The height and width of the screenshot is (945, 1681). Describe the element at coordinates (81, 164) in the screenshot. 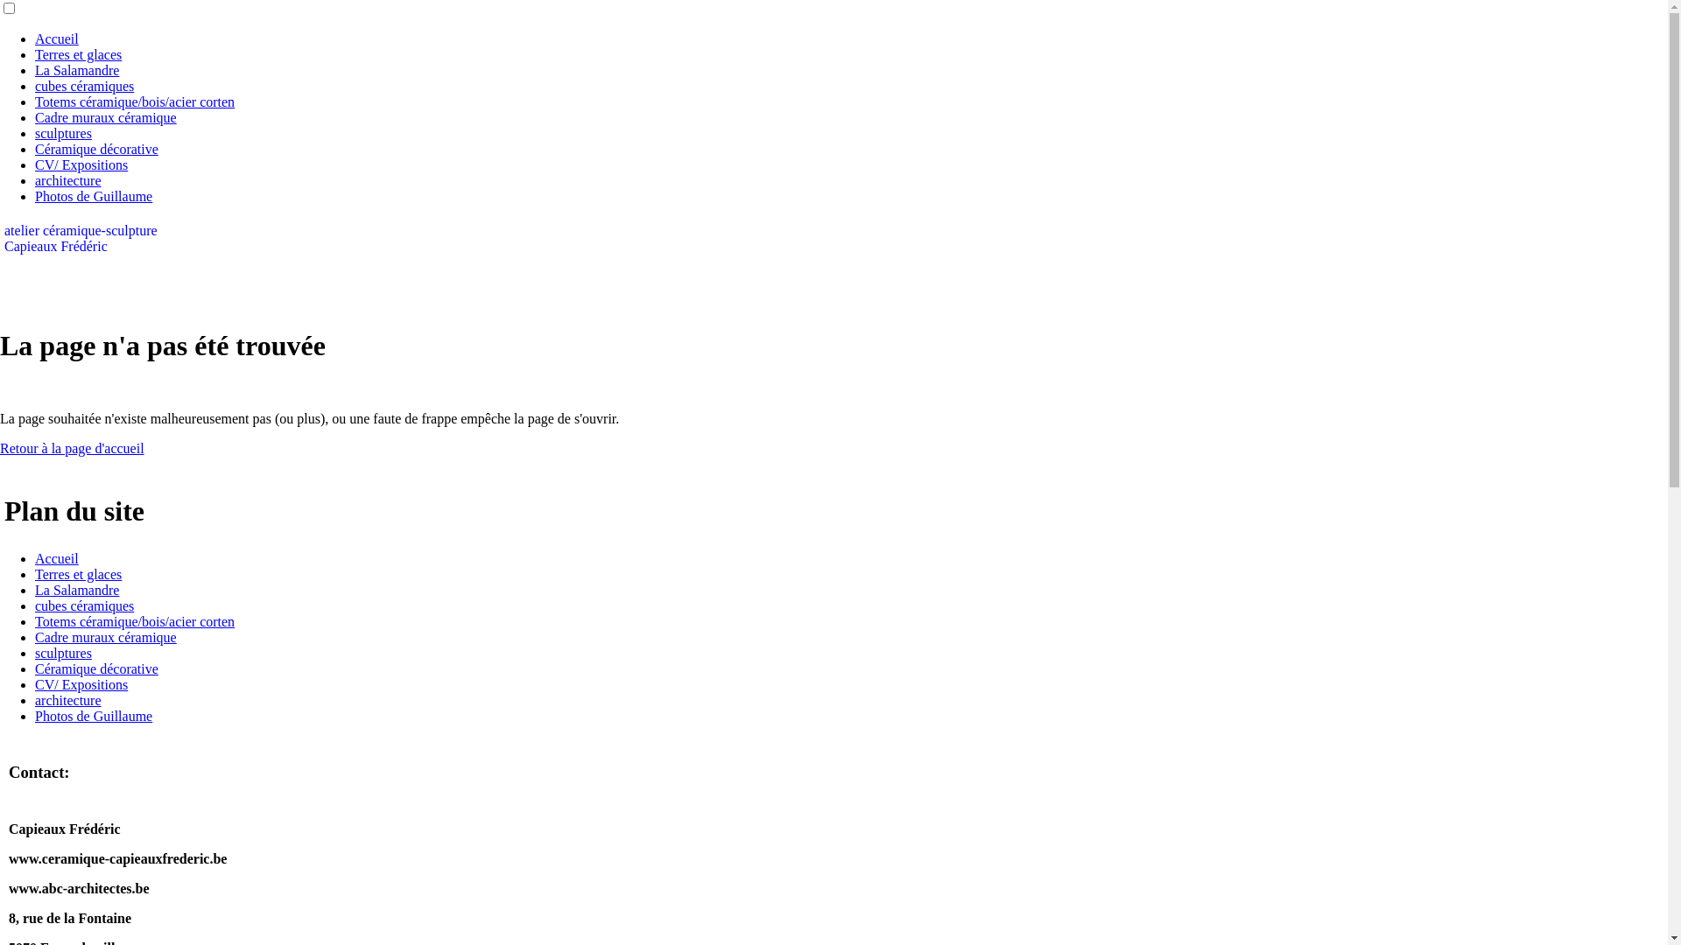

I see `CV/ Expositions` at that location.